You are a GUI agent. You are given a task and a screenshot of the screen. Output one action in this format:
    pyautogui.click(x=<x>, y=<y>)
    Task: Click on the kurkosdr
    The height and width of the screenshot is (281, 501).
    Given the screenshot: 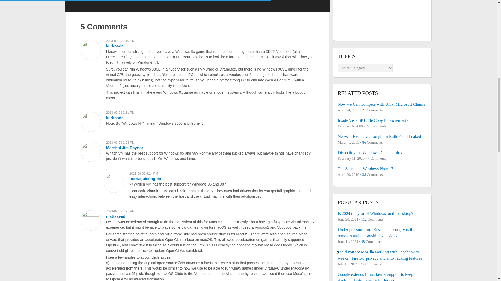 What is the action you would take?
    pyautogui.click(x=114, y=46)
    